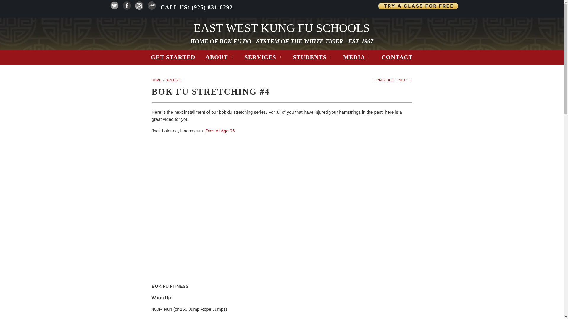 The image size is (568, 319). I want to click on Archive, so click(173, 80).